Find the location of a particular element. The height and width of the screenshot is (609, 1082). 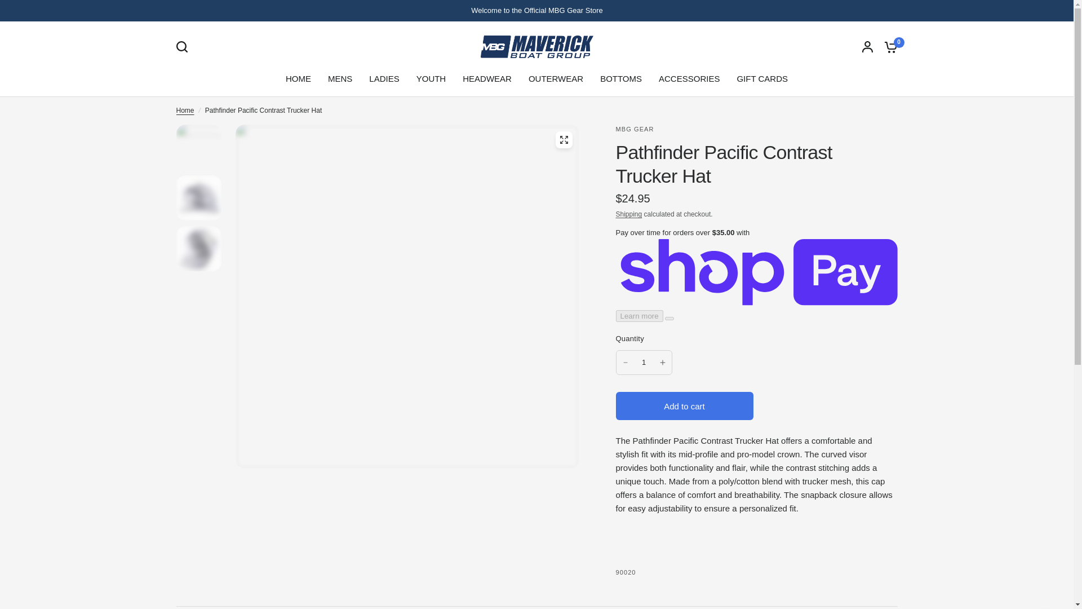

HEADWEAR is located at coordinates (487, 79).